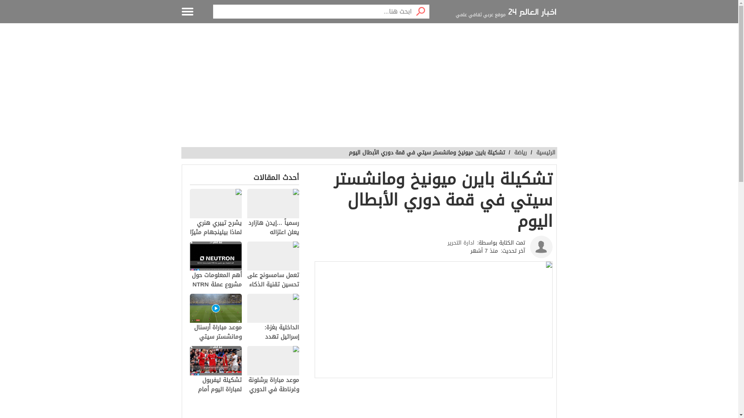 This screenshot has width=744, height=418. I want to click on Advertisement, so click(369, 85).